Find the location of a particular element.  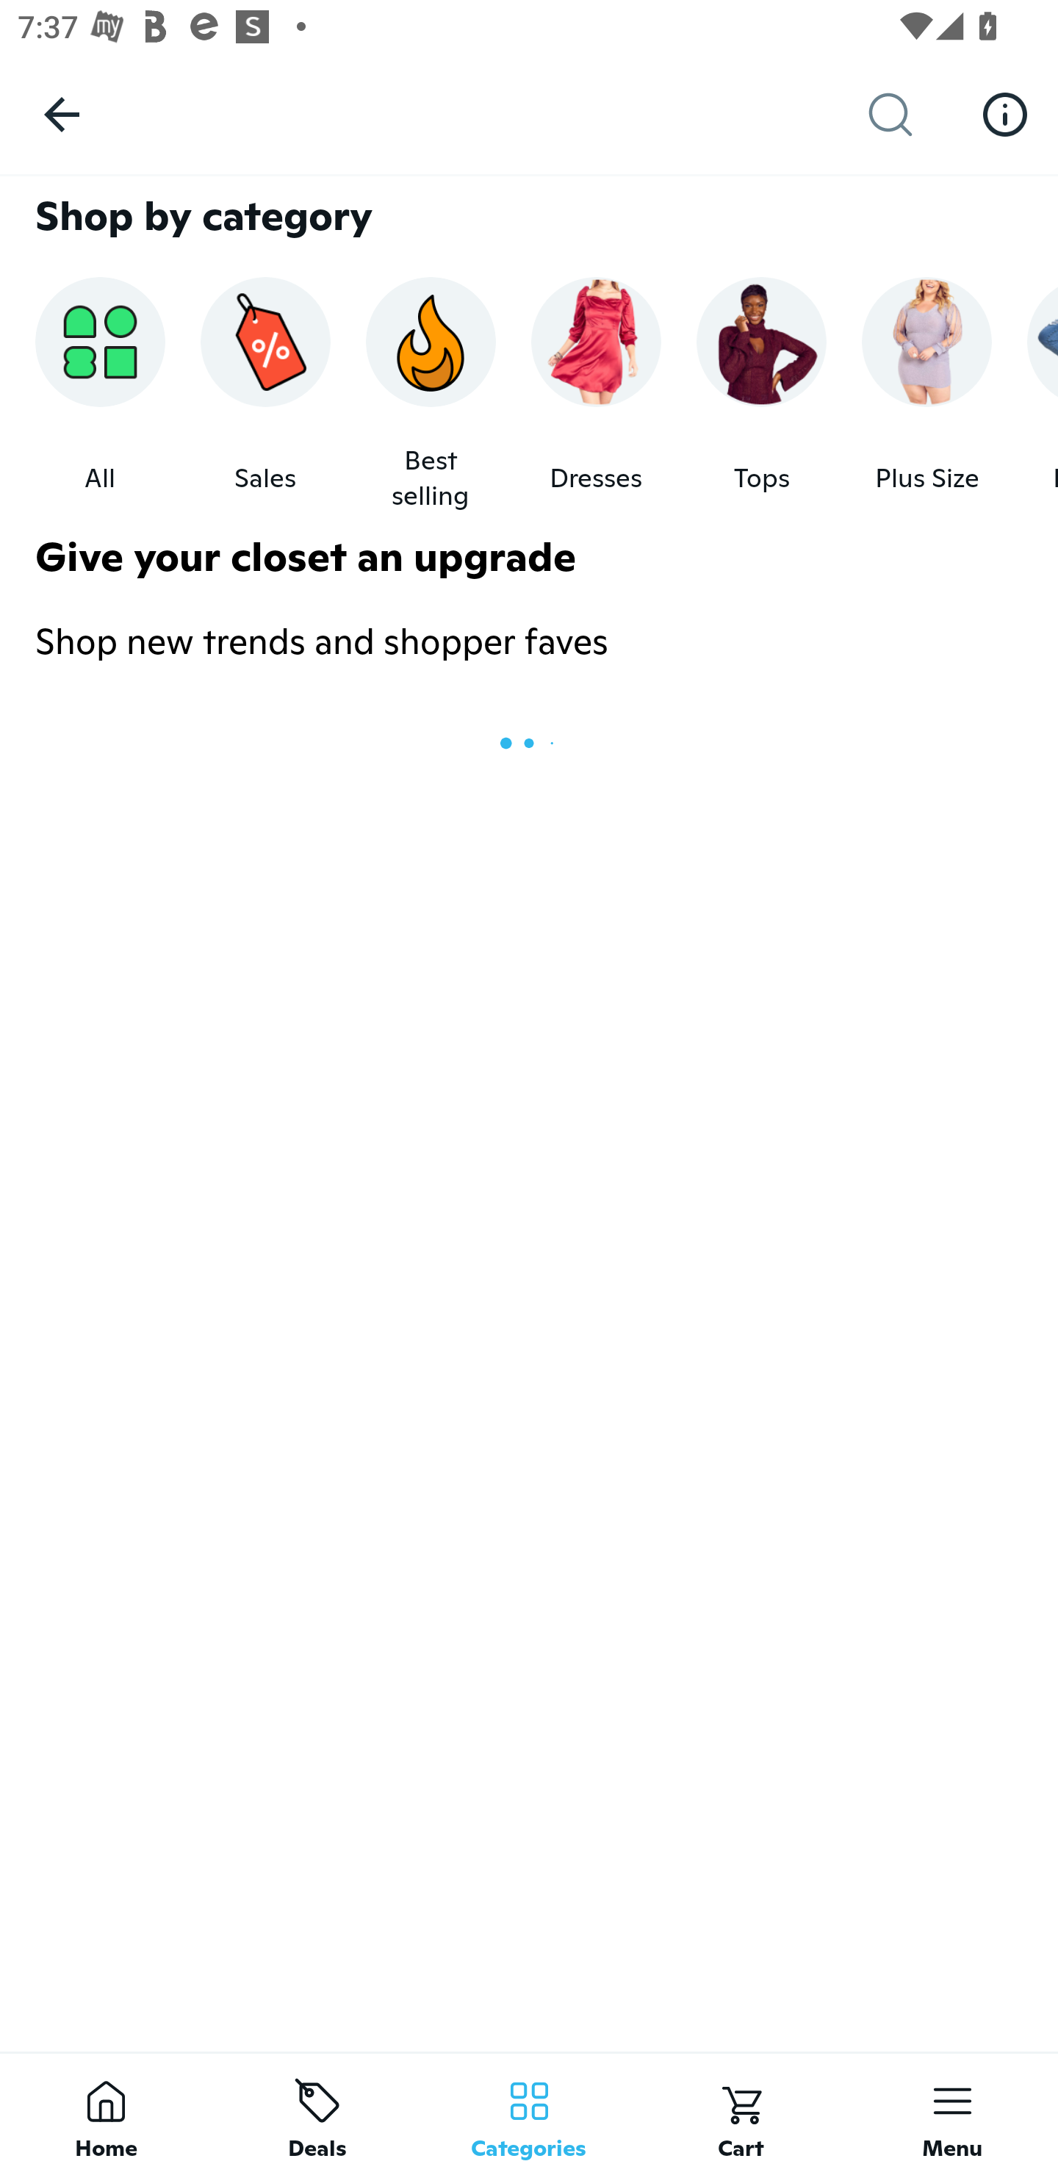

Deals is located at coordinates (317, 2113).